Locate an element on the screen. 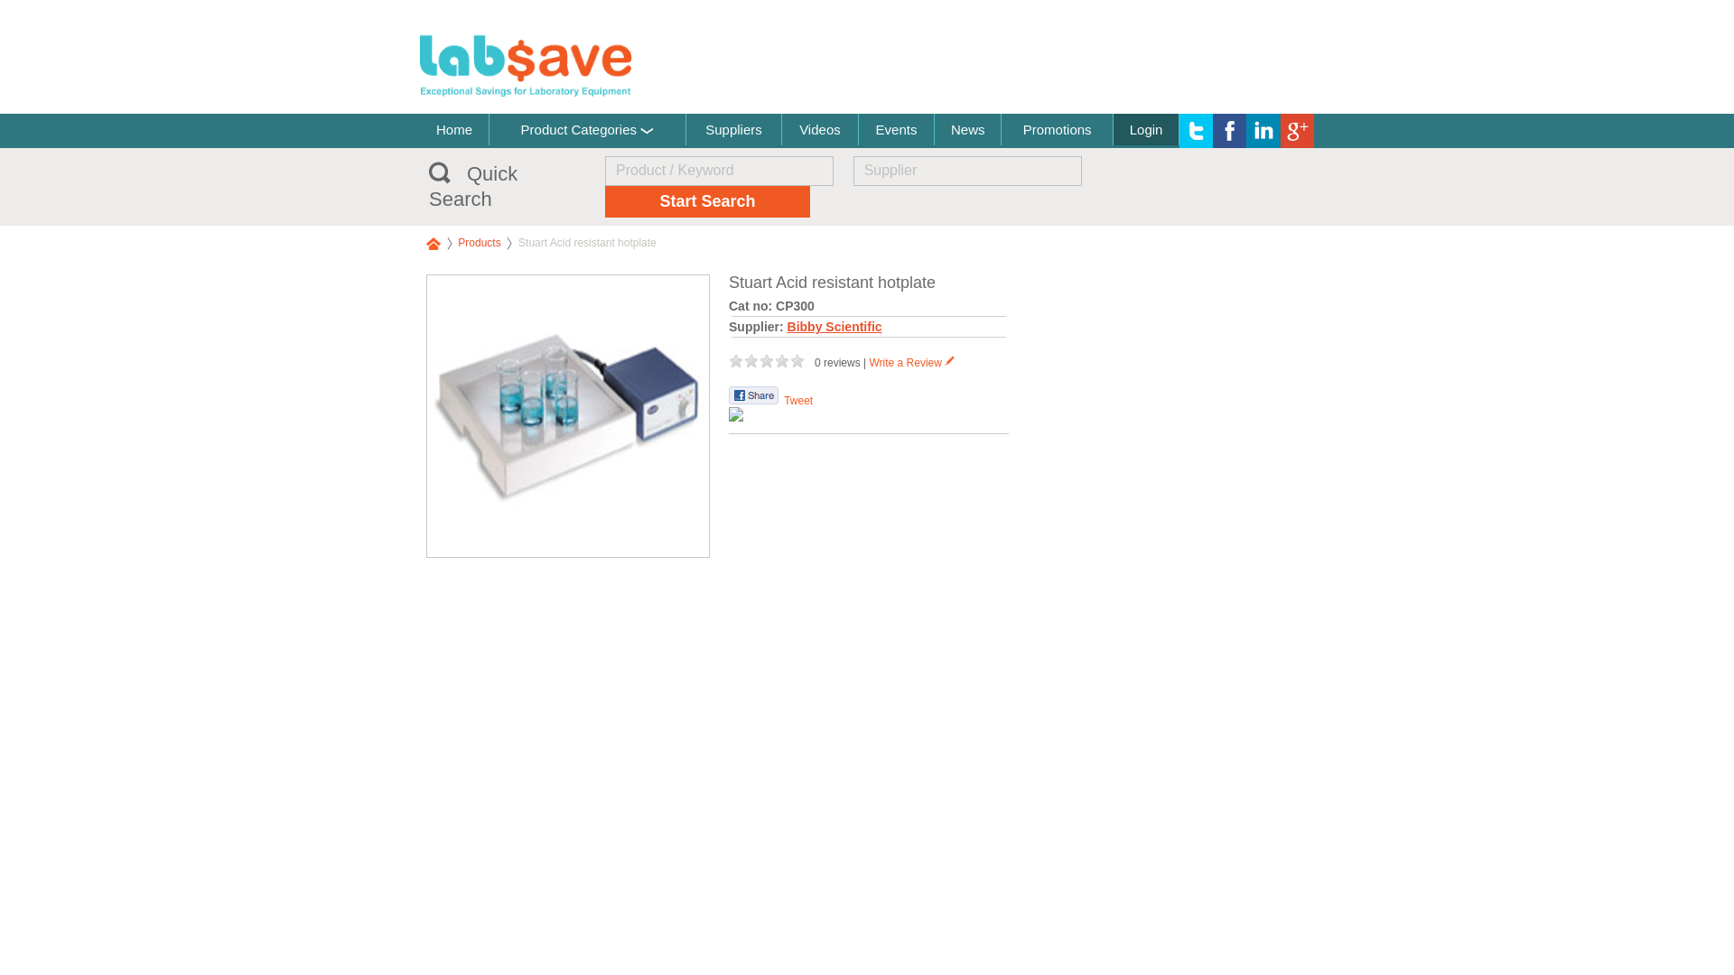 The height and width of the screenshot is (975, 1734). Read More on Supplier Website is located at coordinates (567, 552).